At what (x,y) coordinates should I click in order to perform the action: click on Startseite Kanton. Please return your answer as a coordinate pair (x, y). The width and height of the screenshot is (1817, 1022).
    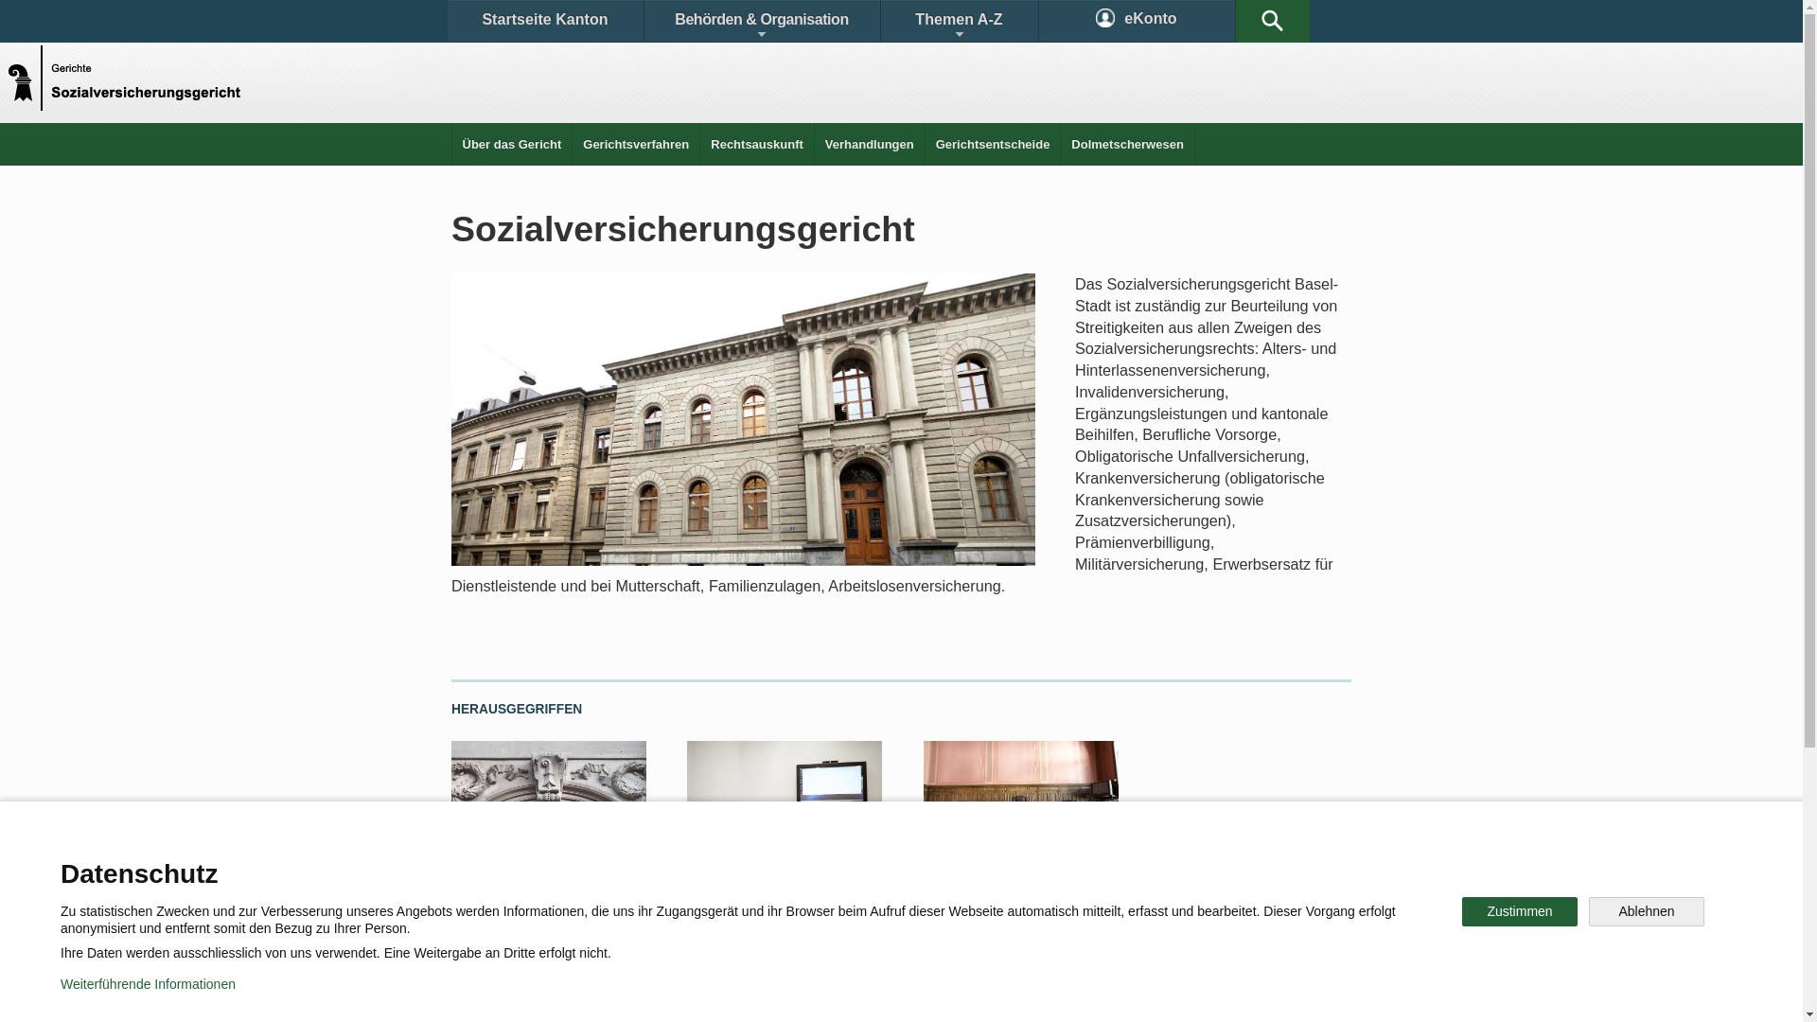
    Looking at the image, I should click on (545, 21).